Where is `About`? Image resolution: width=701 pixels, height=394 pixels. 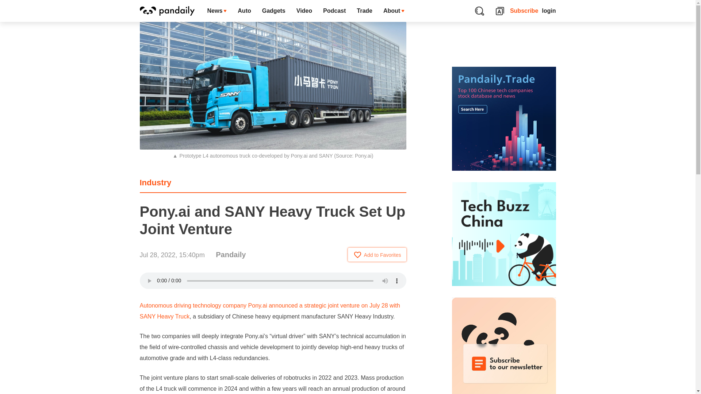 About is located at coordinates (394, 11).